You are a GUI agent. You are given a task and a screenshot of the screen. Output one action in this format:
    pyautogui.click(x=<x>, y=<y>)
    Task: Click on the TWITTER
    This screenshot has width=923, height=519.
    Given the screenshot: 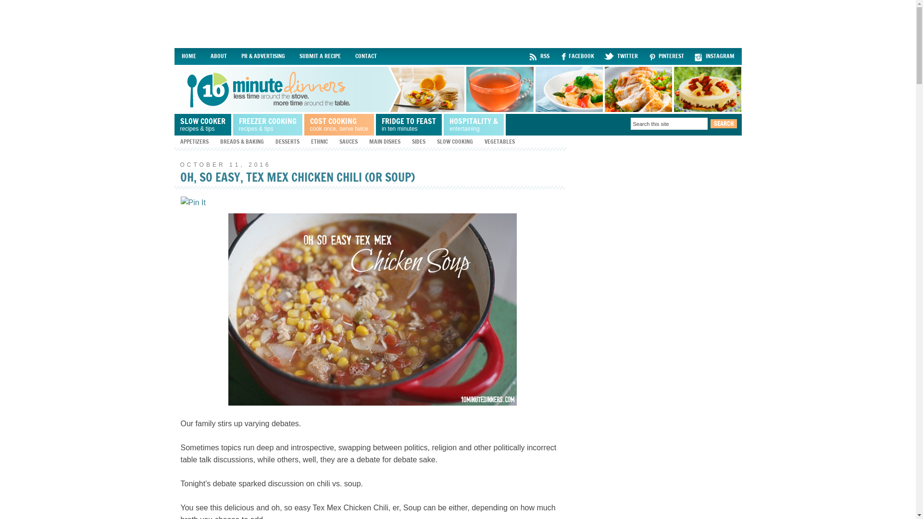 What is the action you would take?
    pyautogui.click(x=623, y=57)
    